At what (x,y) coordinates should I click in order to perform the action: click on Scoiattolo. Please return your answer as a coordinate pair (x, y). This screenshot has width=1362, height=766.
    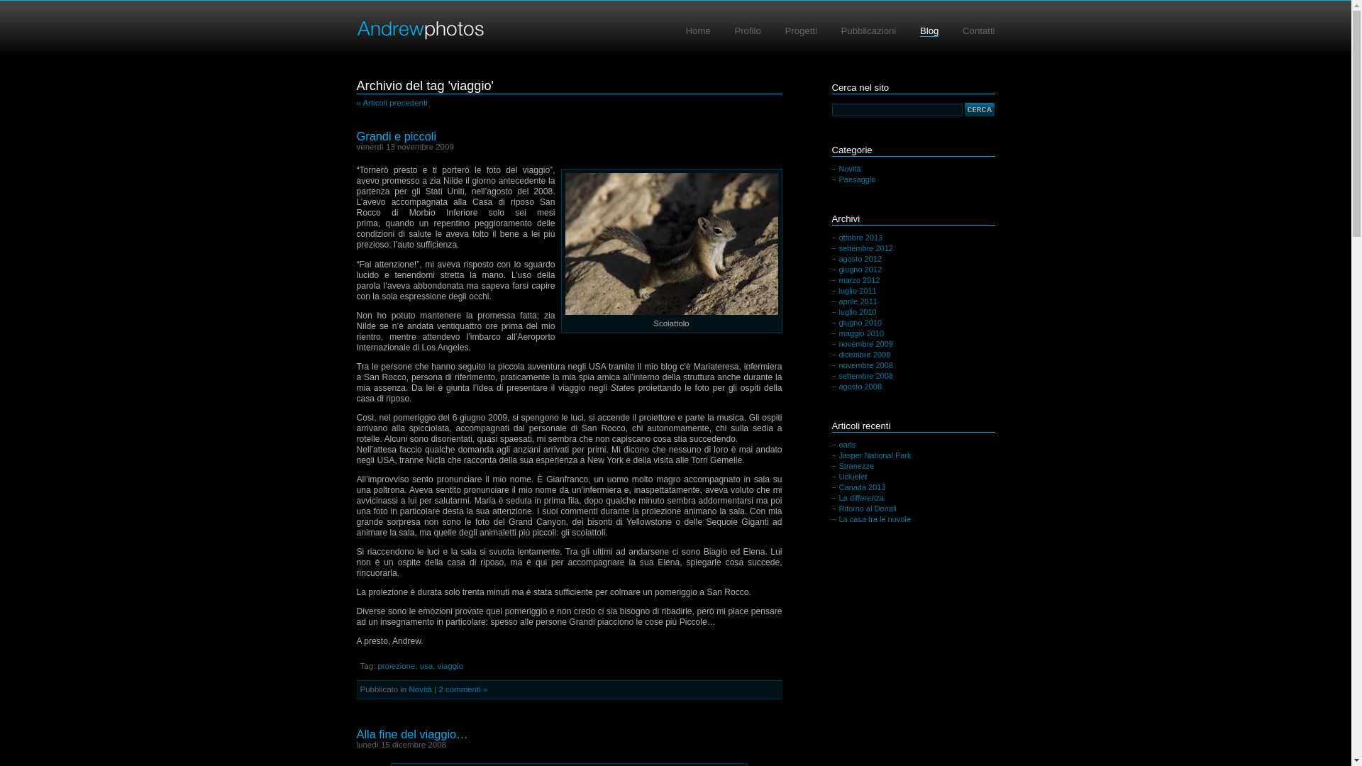
    Looking at the image, I should click on (671, 244).